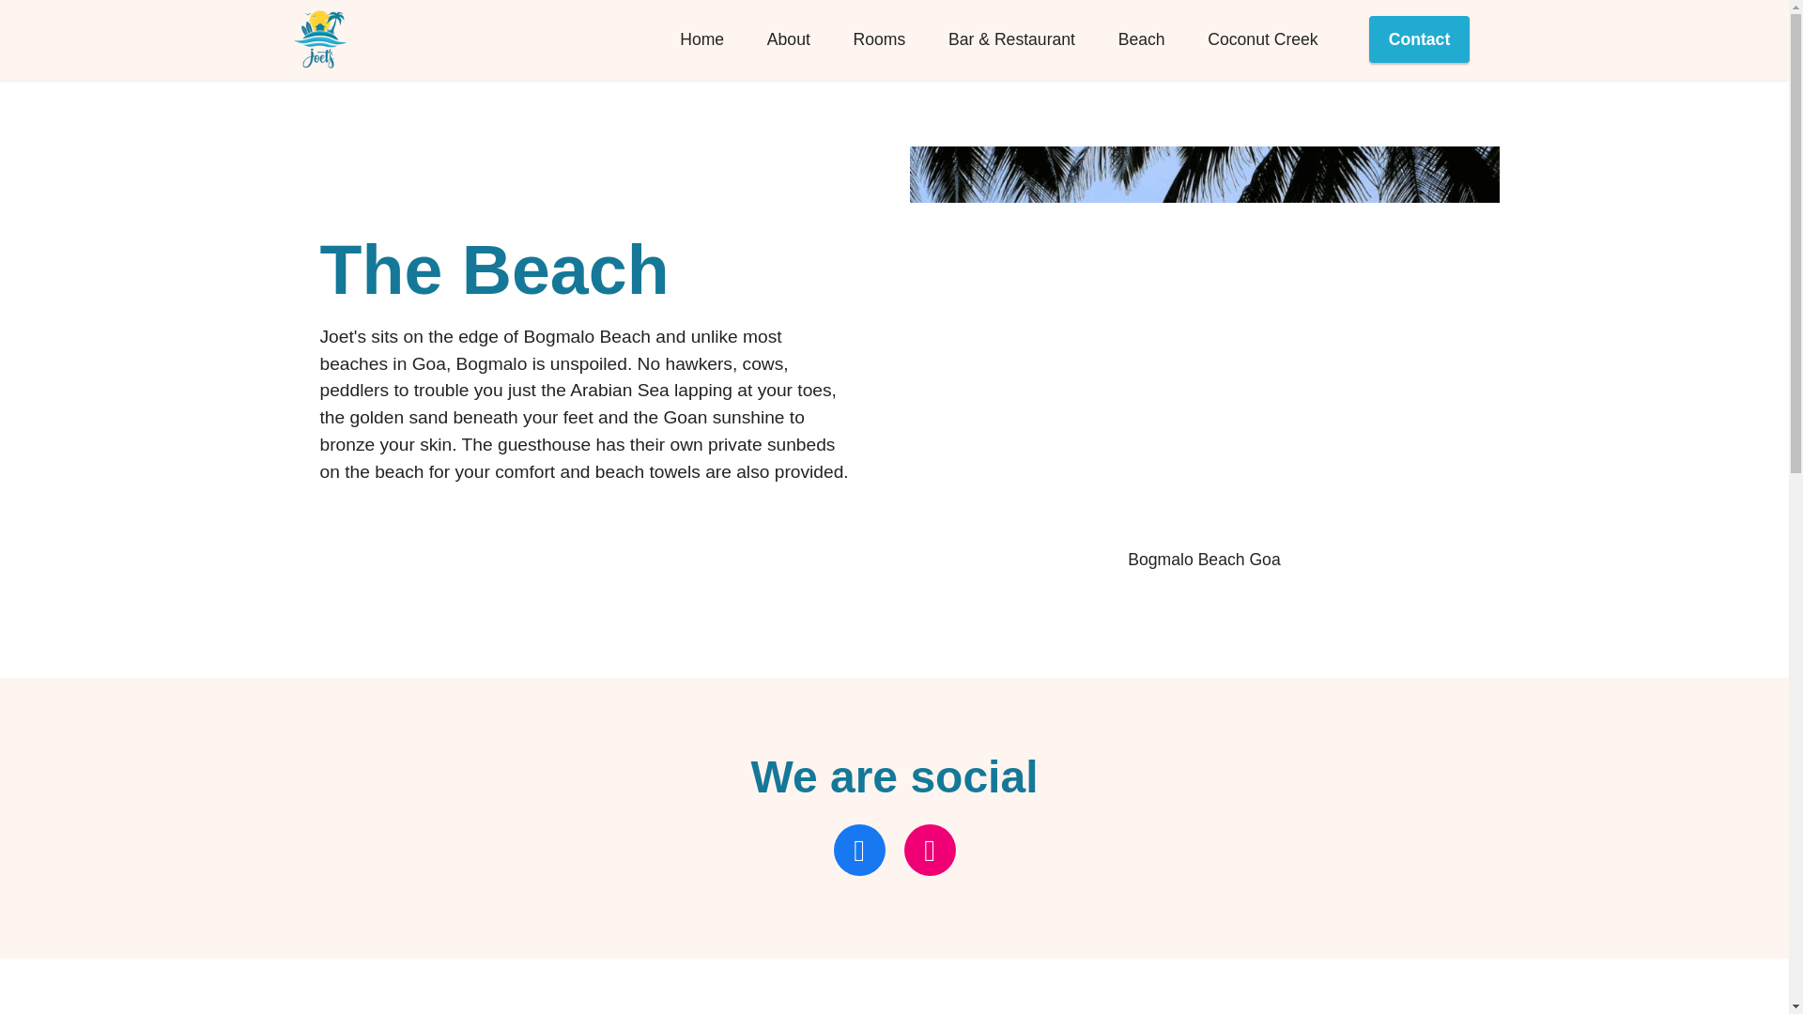 Image resolution: width=1803 pixels, height=1014 pixels. Describe the element at coordinates (879, 39) in the screenshot. I see `Rooms` at that location.